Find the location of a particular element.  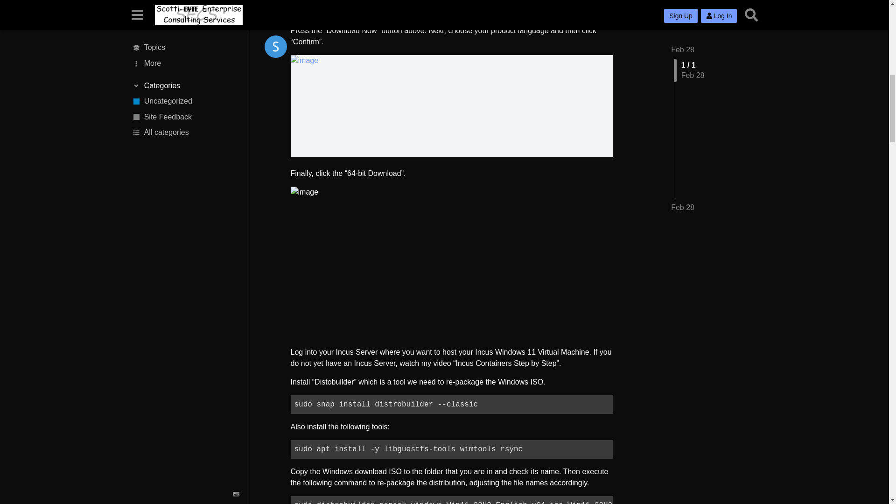

image is located at coordinates (451, 105).